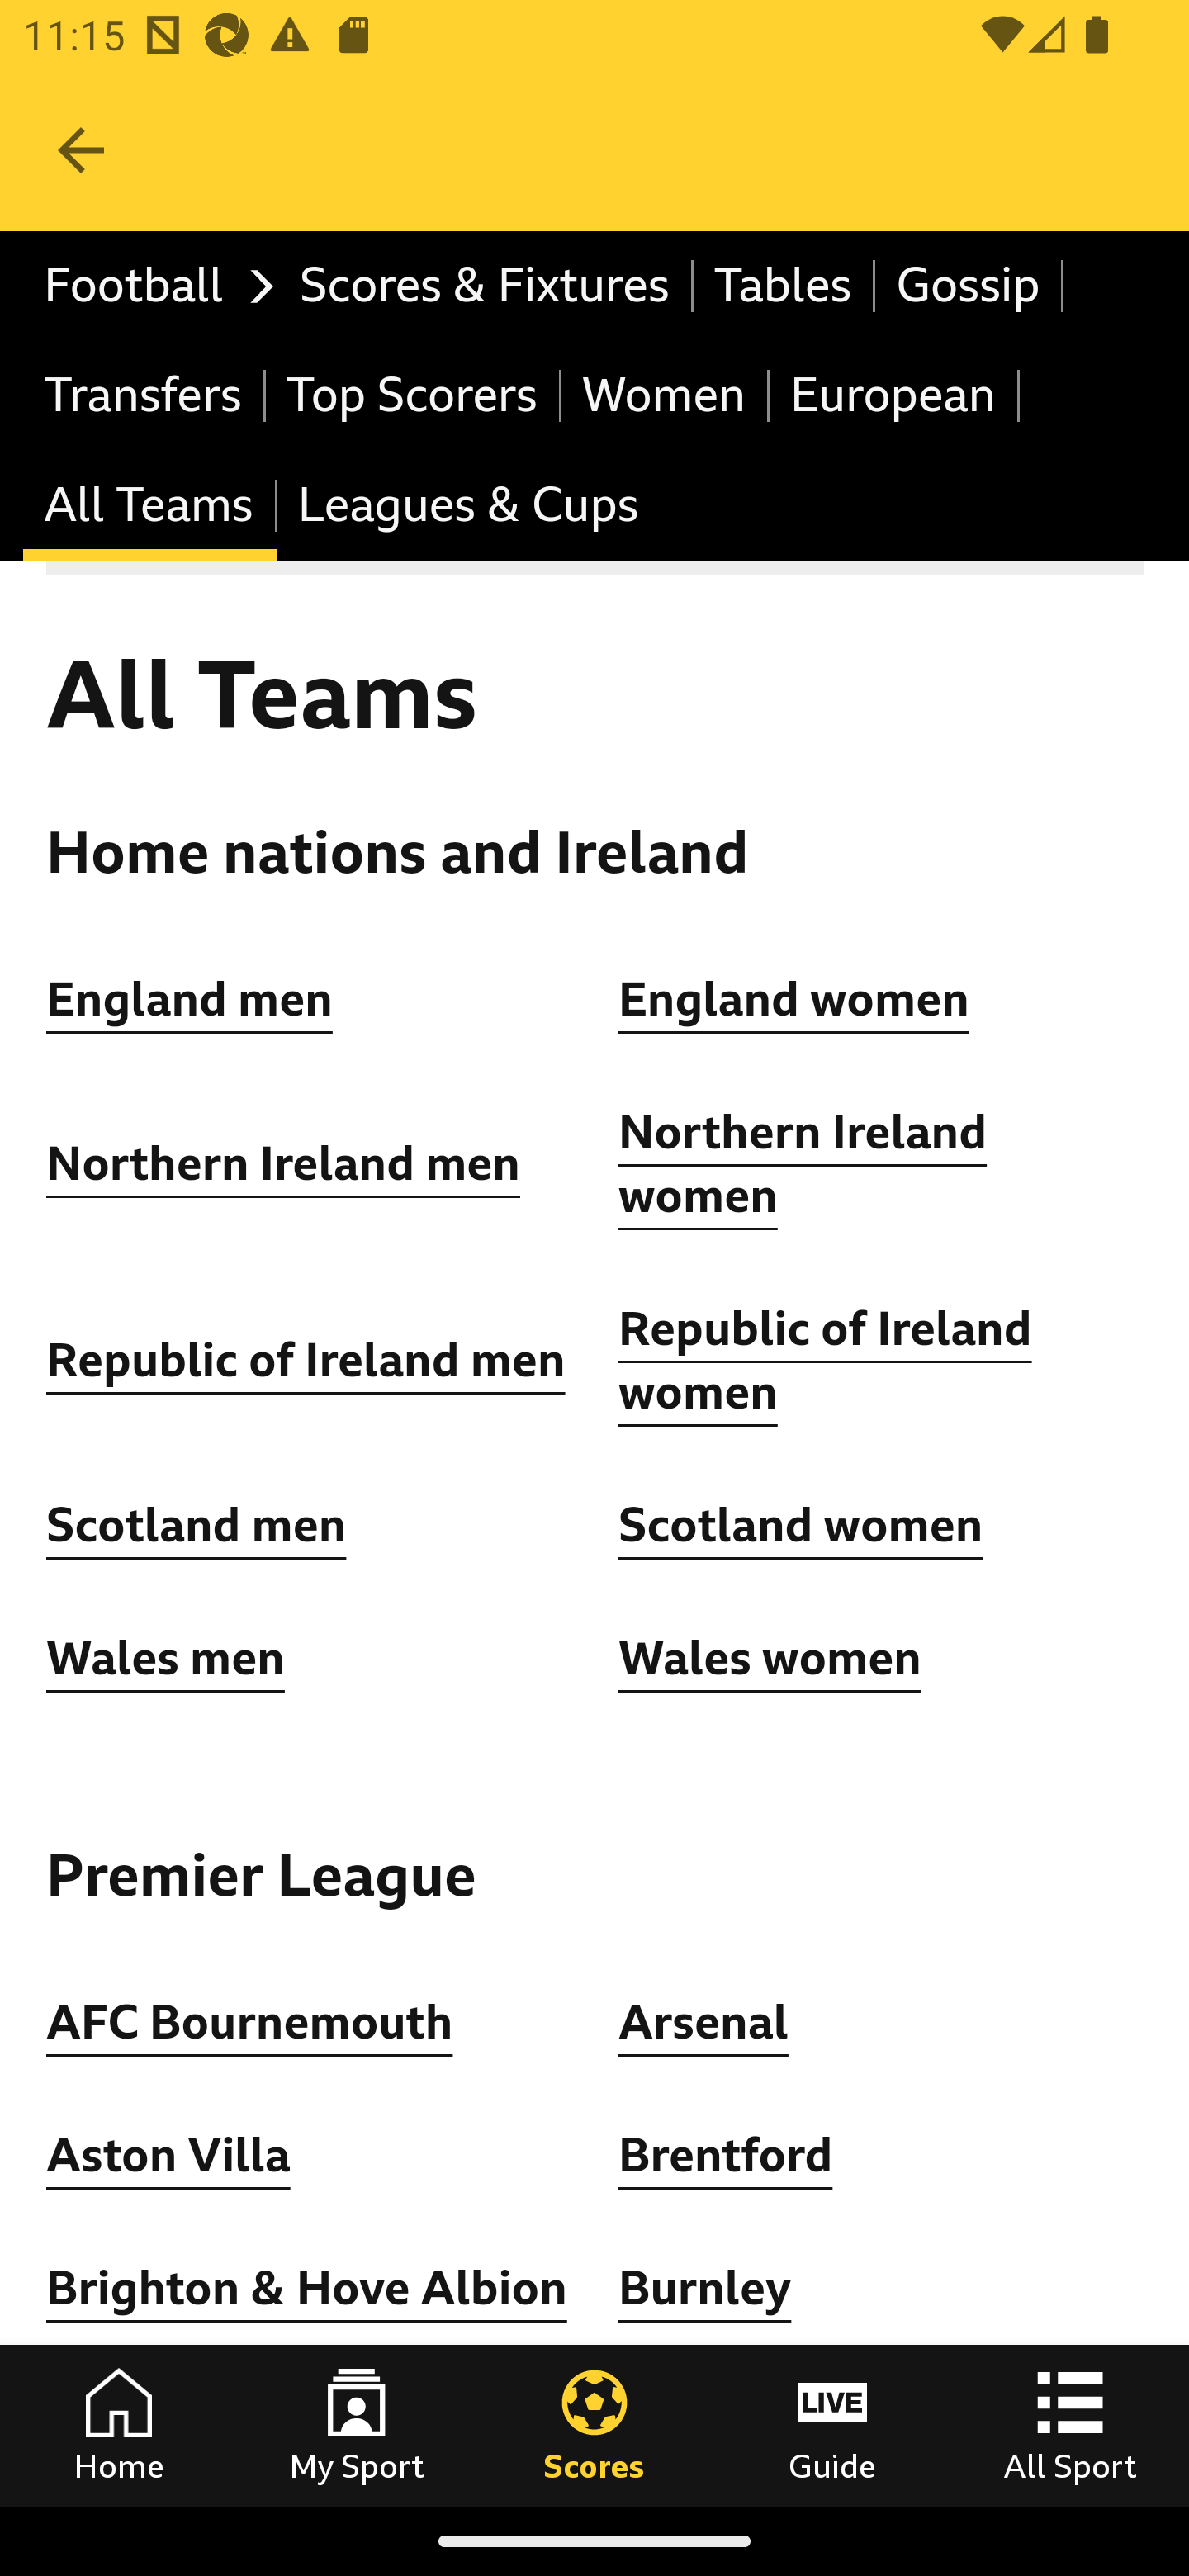  What do you see at coordinates (784, 286) in the screenshot?
I see `Tables` at bounding box center [784, 286].